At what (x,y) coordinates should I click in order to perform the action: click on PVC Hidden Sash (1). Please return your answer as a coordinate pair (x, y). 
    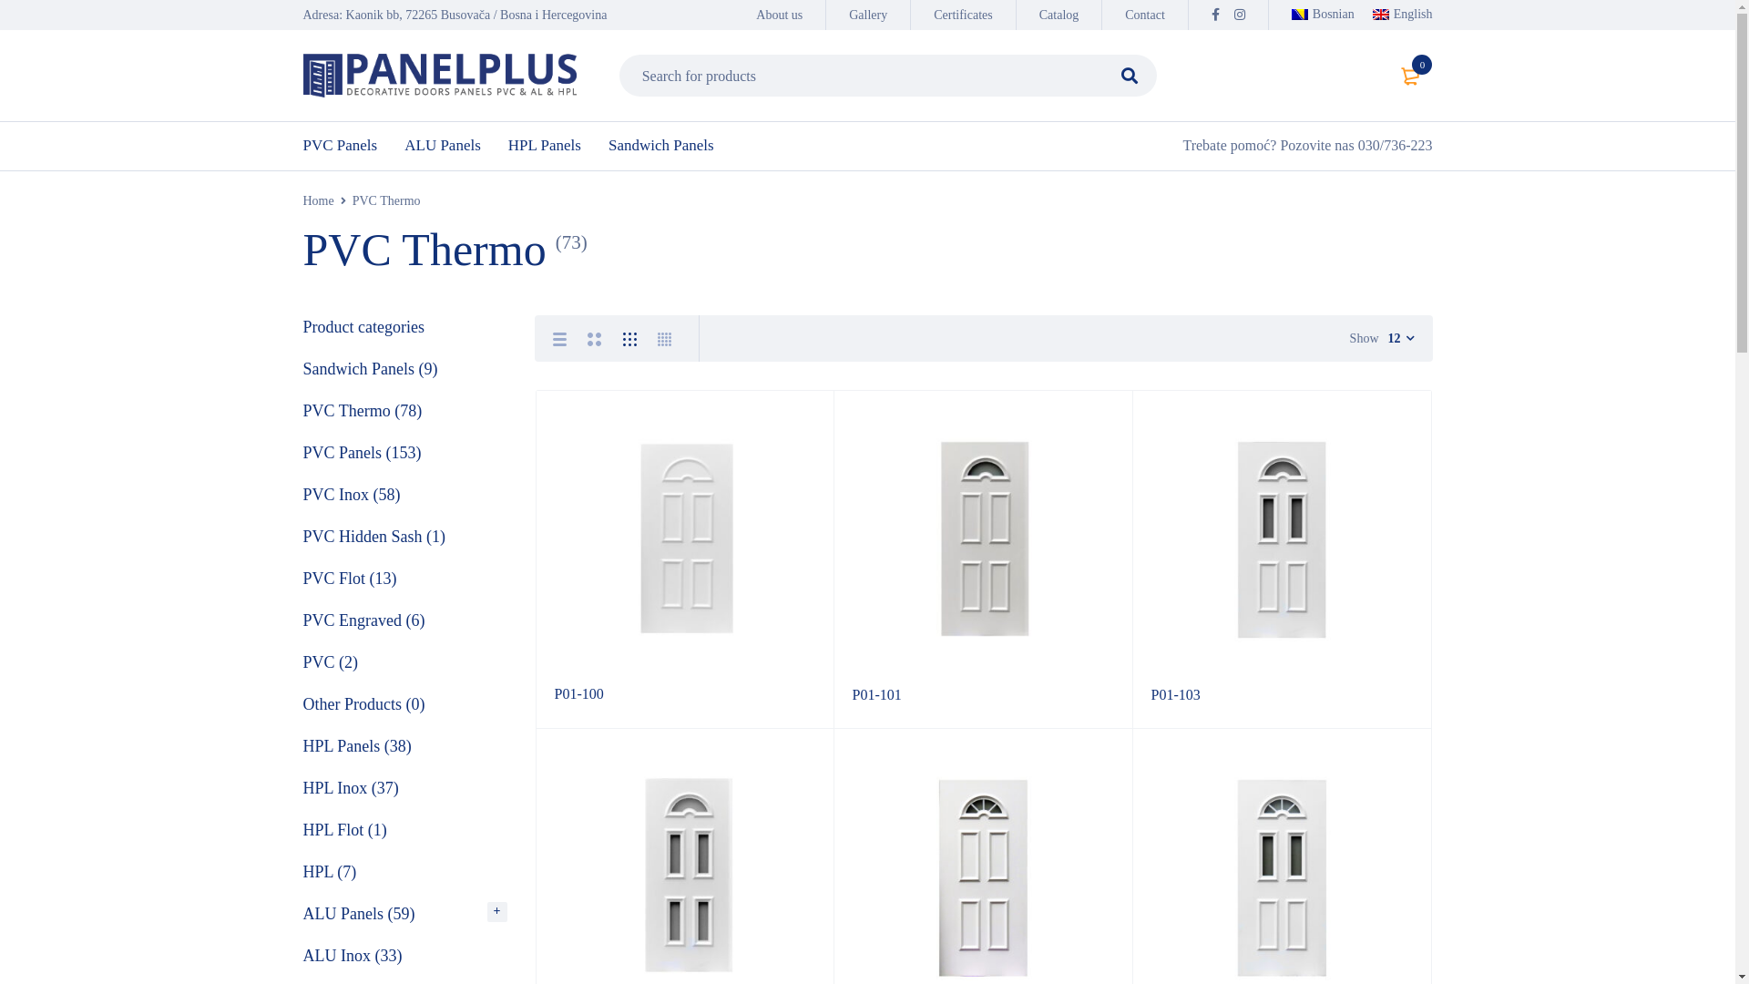
    Looking at the image, I should click on (375, 537).